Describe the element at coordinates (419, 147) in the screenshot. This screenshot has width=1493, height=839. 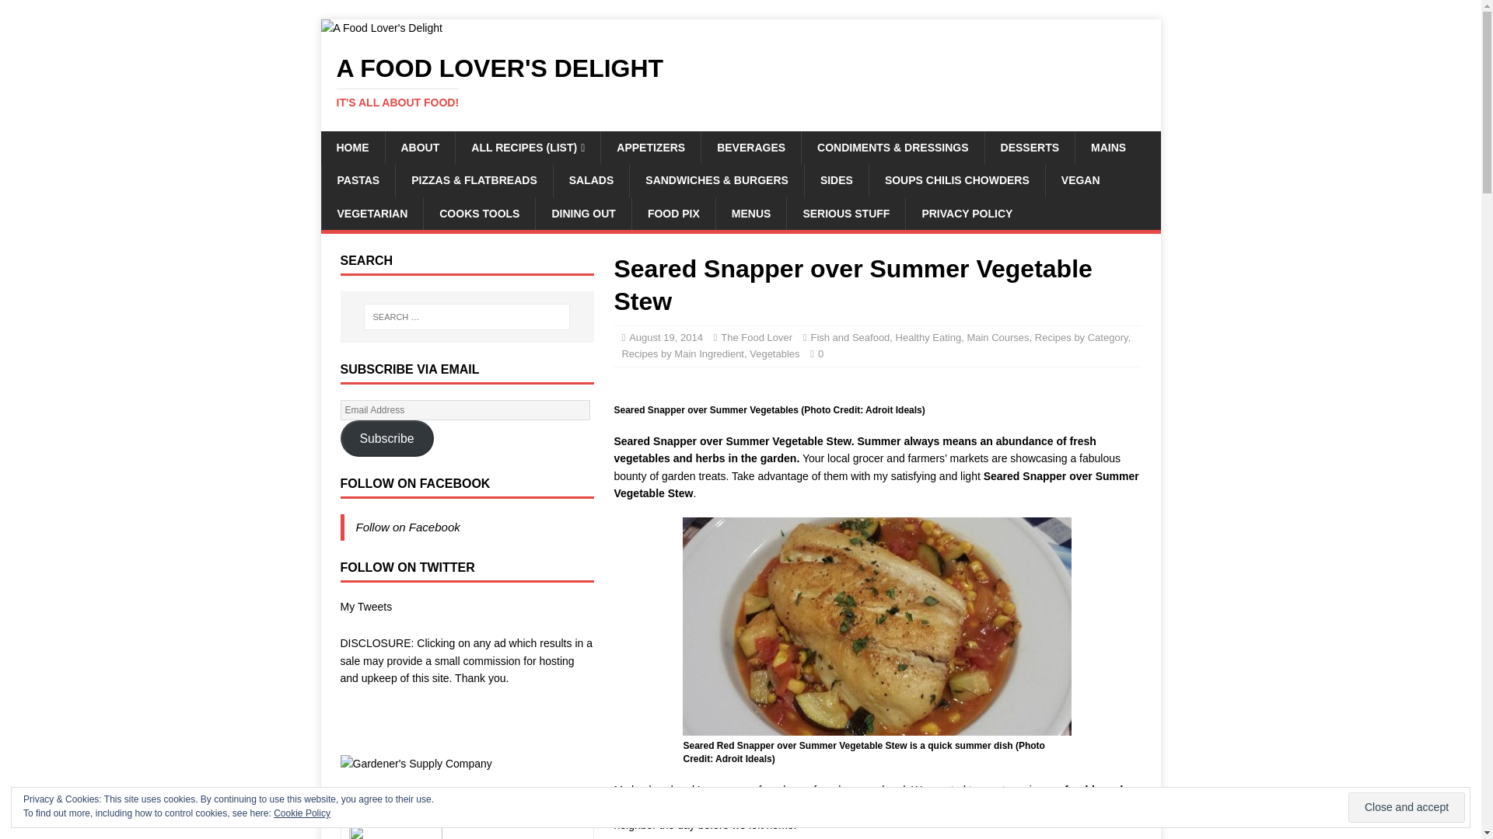
I see `BEVERAGES` at that location.